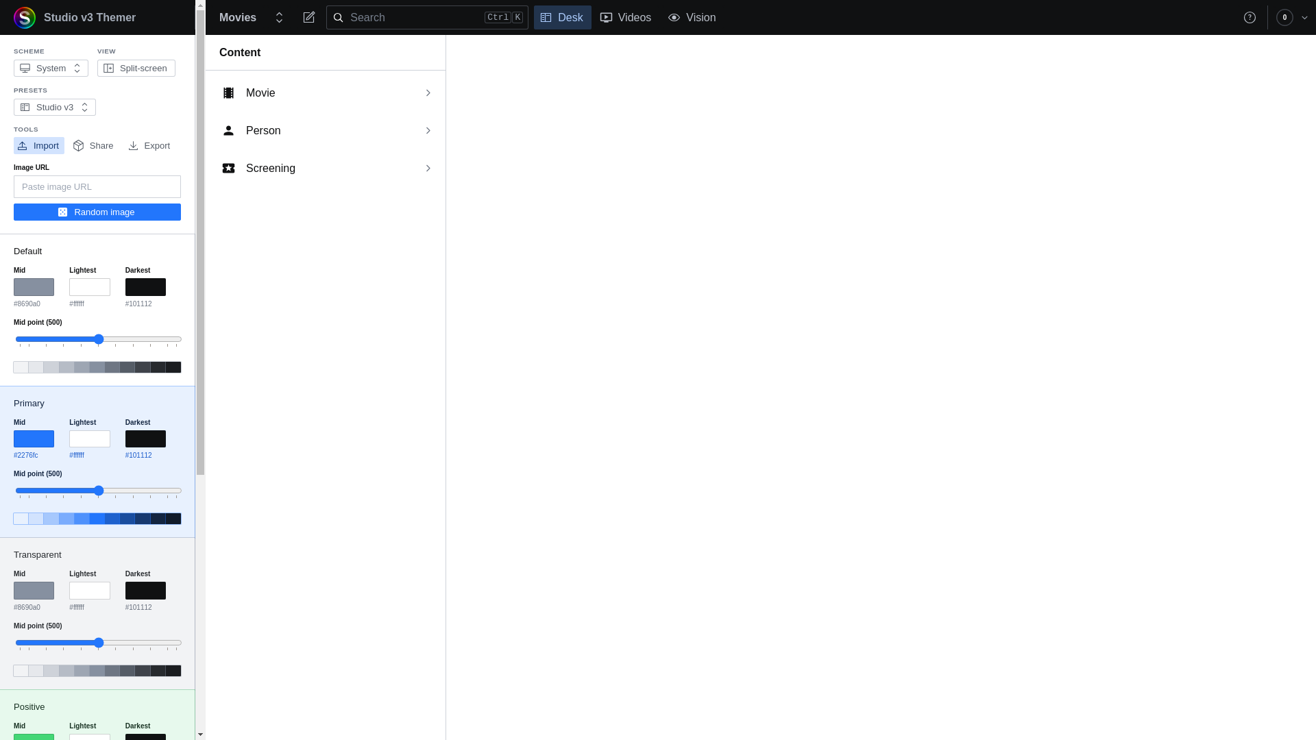 The image size is (1316, 740). What do you see at coordinates (326, 130) in the screenshot?
I see `Person` at bounding box center [326, 130].